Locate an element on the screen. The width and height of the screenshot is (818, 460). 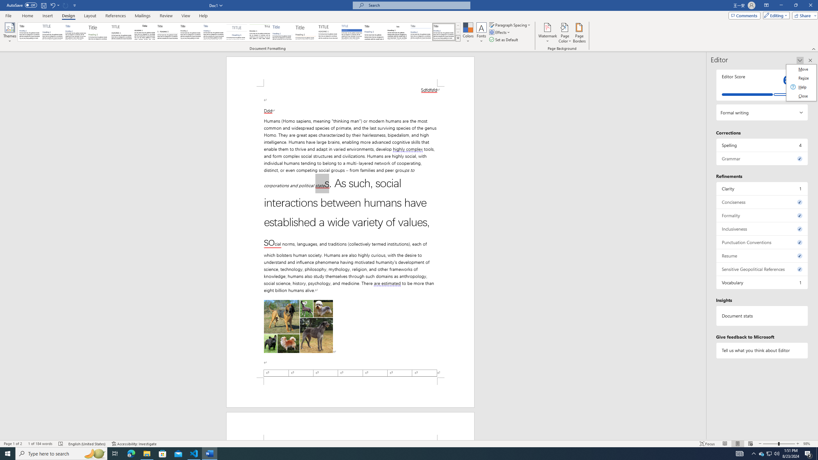
Document statistics is located at coordinates (762, 316).